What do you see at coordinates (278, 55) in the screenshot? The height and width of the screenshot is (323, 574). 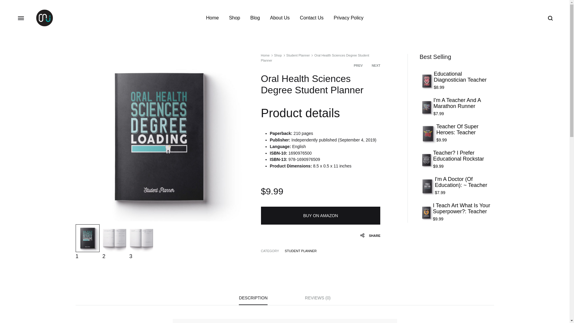 I see `Shop` at bounding box center [278, 55].